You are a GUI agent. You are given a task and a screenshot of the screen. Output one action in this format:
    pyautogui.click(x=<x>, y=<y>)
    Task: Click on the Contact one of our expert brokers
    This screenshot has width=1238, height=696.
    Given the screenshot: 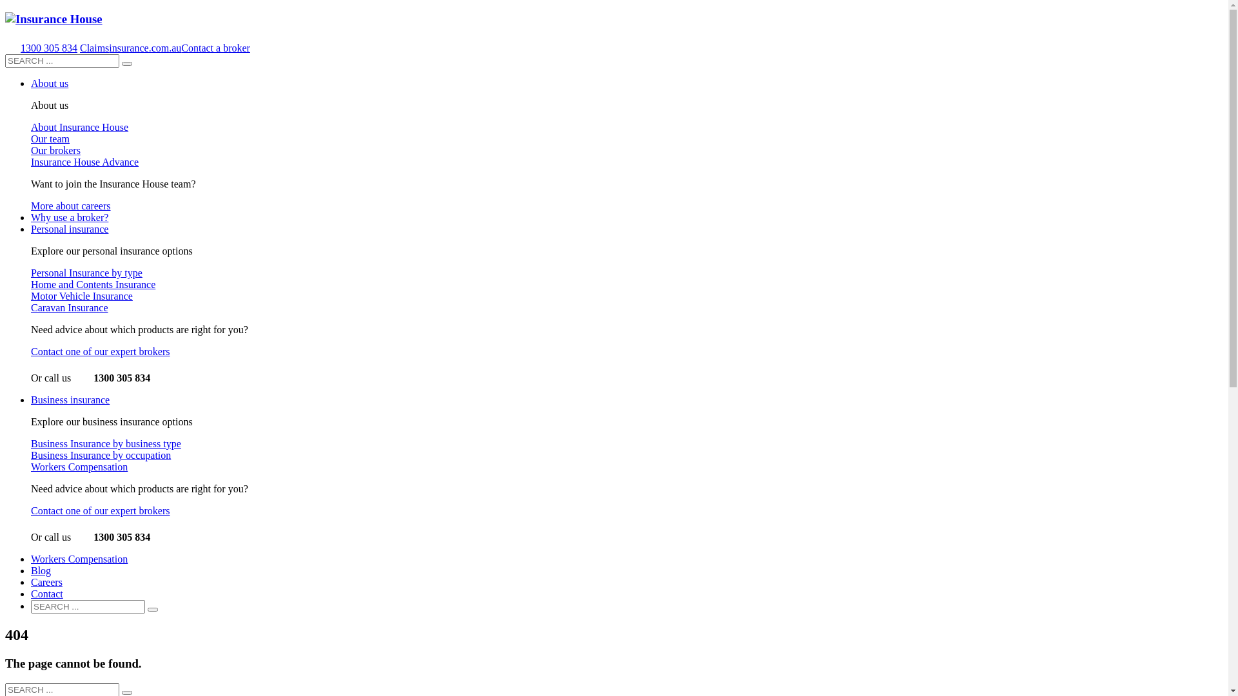 What is the action you would take?
    pyautogui.click(x=101, y=510)
    